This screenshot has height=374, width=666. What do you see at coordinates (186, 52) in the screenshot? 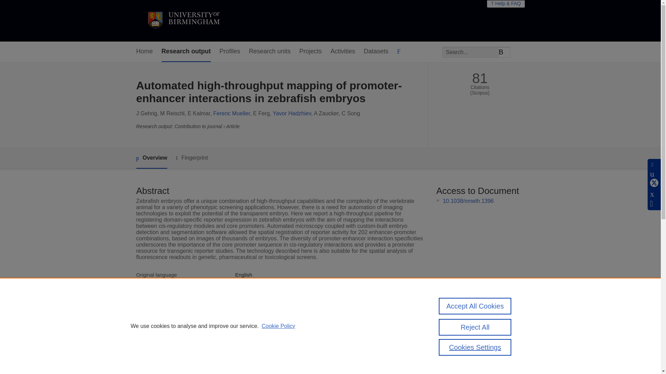
I see `Research output` at bounding box center [186, 52].